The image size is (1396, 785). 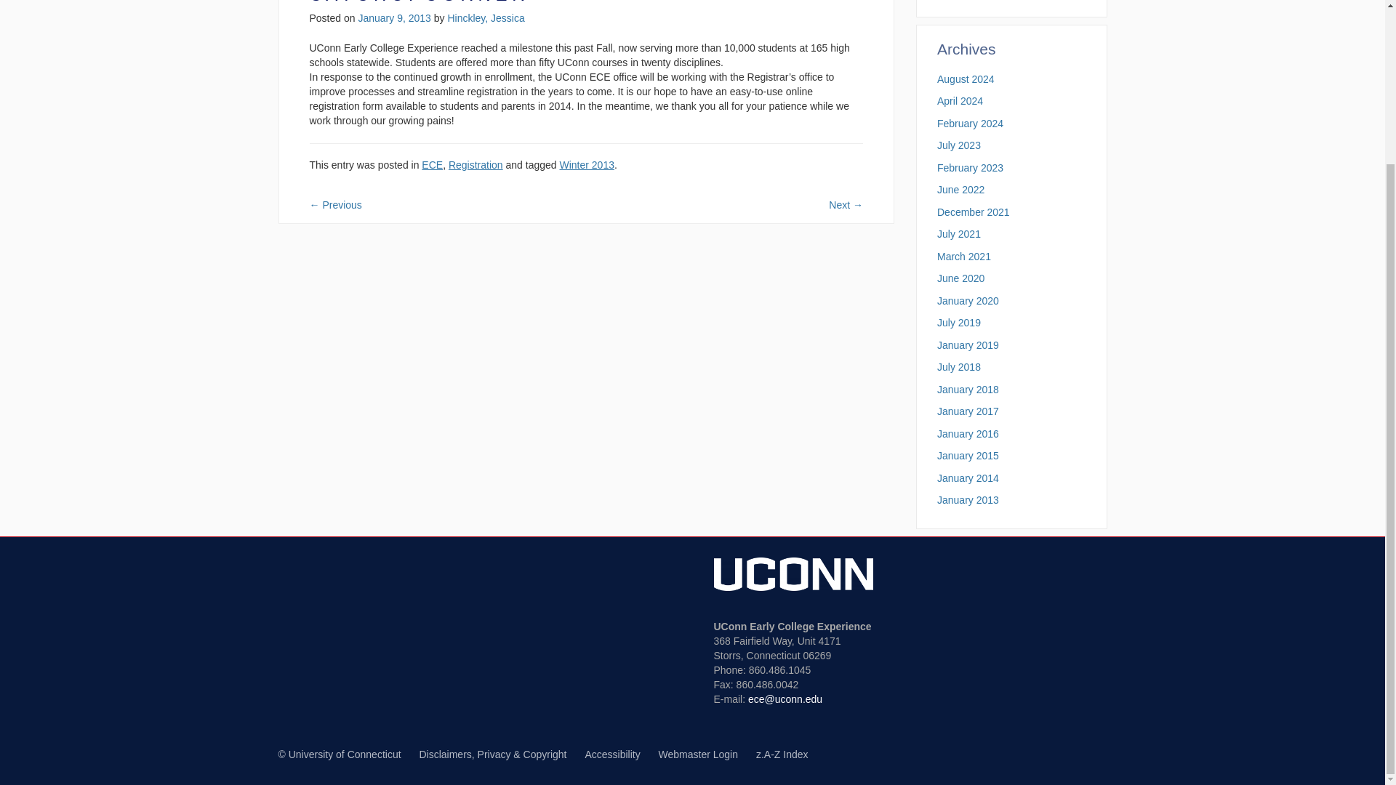 I want to click on April 2024, so click(x=960, y=100).